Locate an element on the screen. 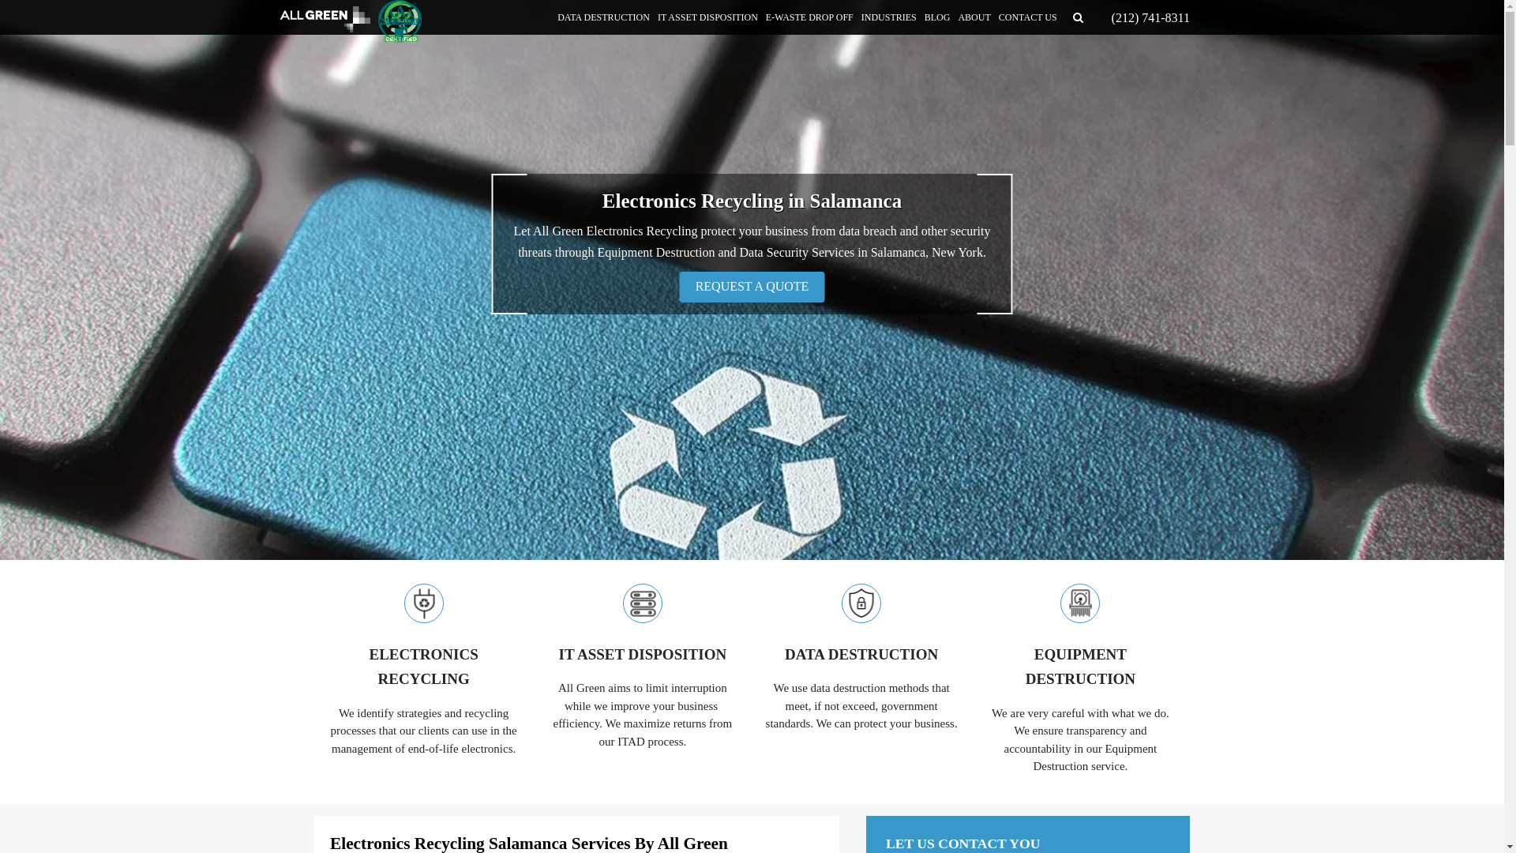 Image resolution: width=1516 pixels, height=853 pixels. E-WASTE DROP OFF is located at coordinates (810, 17).